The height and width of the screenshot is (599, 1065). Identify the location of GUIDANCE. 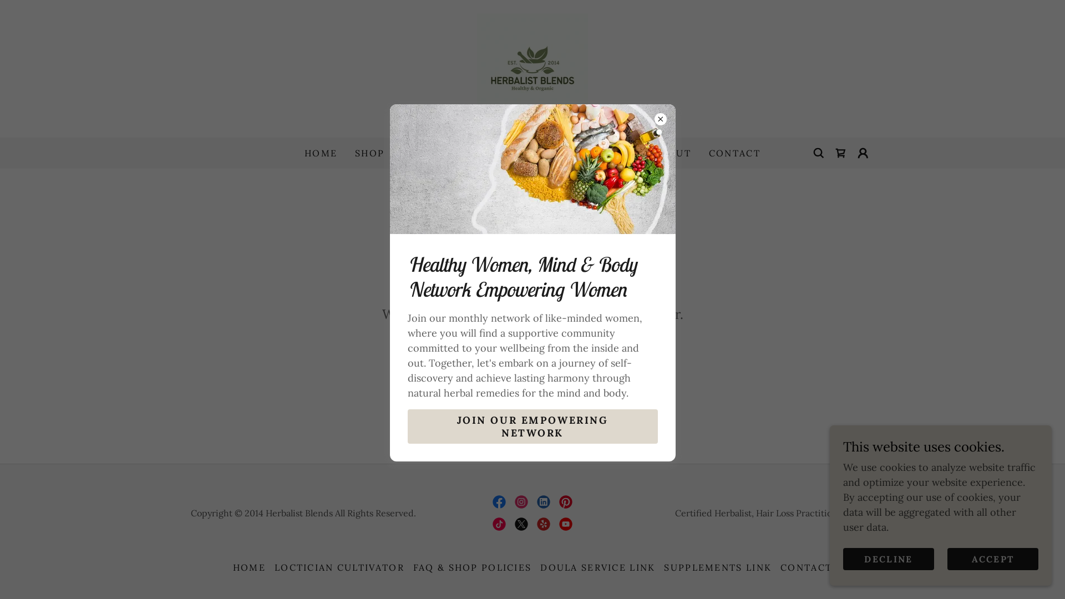
(608, 153).